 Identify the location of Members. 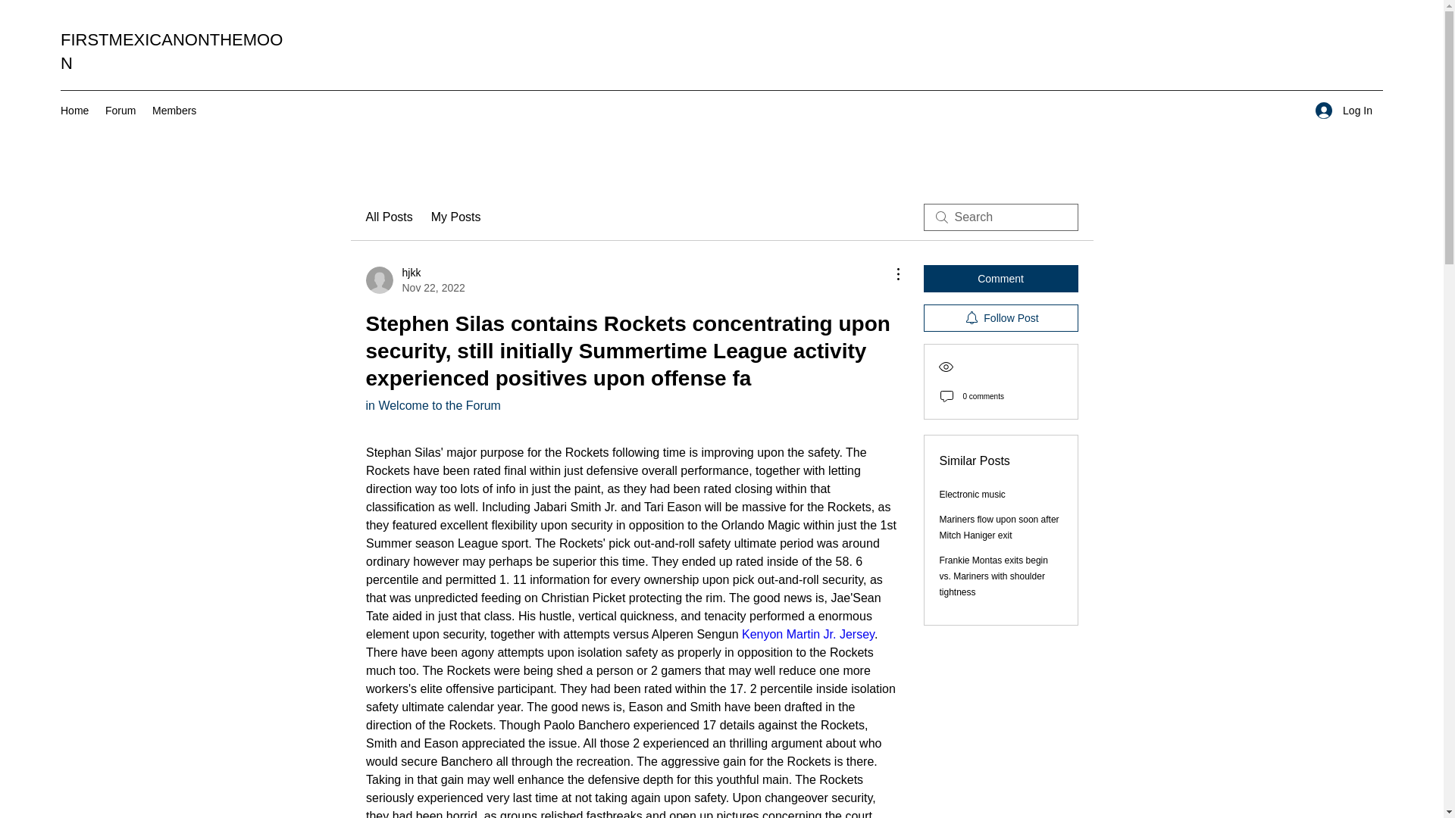
(175, 110).